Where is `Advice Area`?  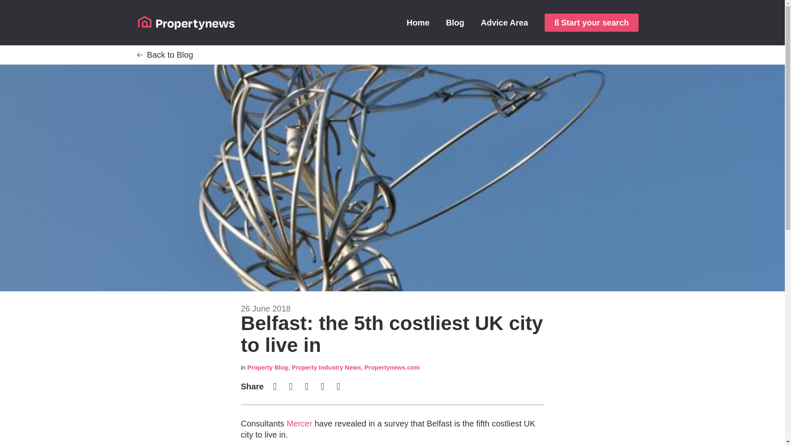 Advice Area is located at coordinates (504, 22).